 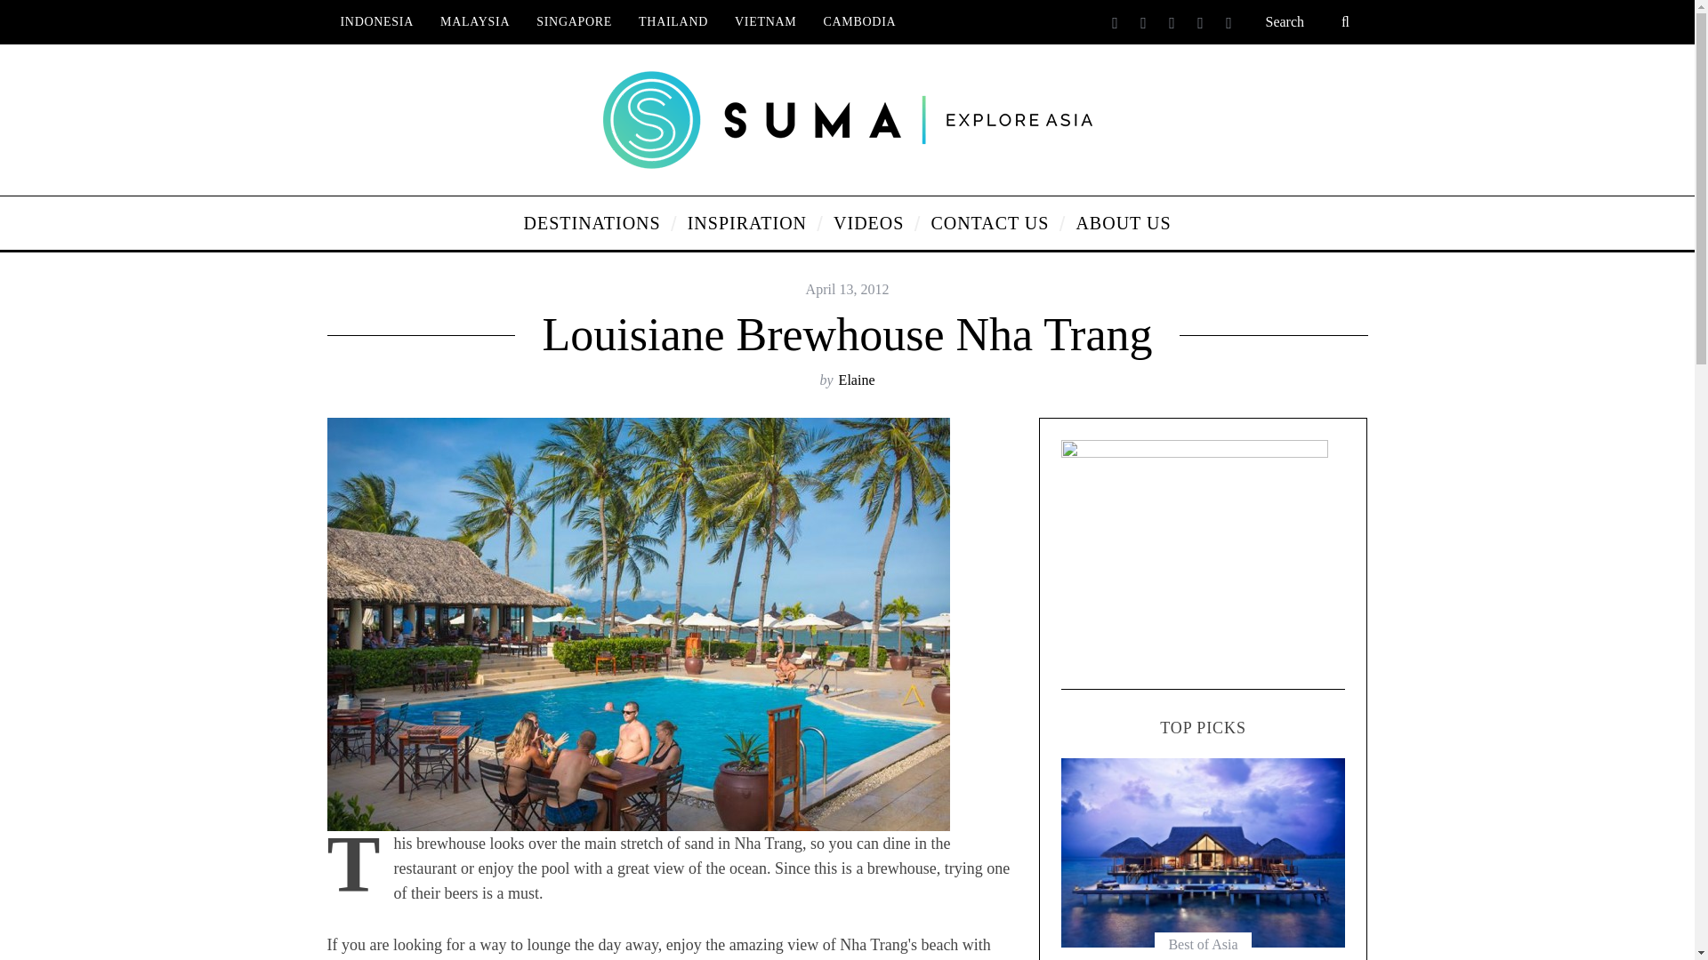 I want to click on INDONESIA, so click(x=377, y=21).